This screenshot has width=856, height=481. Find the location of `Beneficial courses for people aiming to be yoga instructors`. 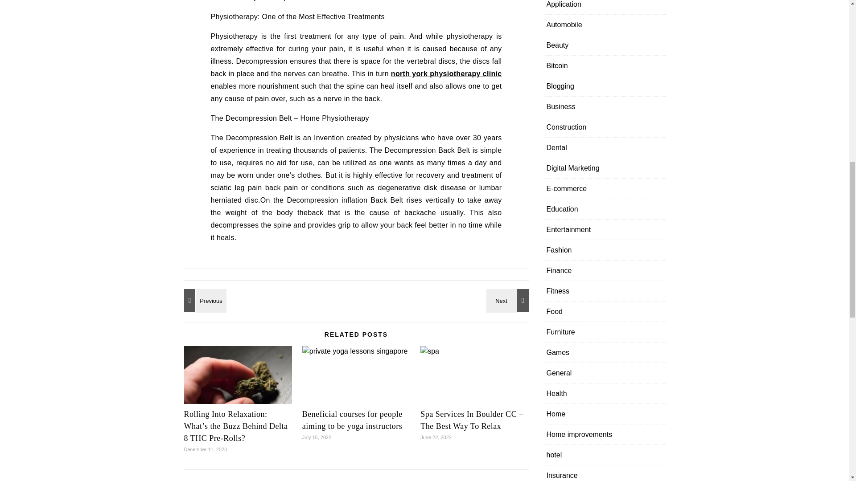

Beneficial courses for people aiming to be yoga instructors is located at coordinates (352, 420).